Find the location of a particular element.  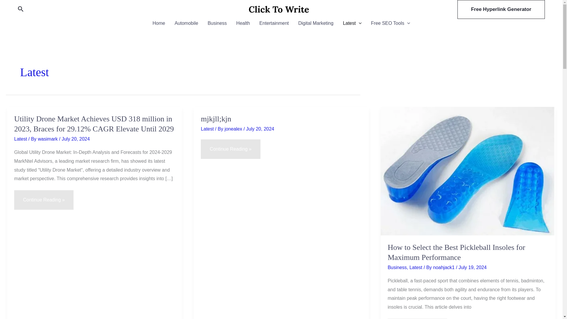

Entertainment is located at coordinates (274, 23).